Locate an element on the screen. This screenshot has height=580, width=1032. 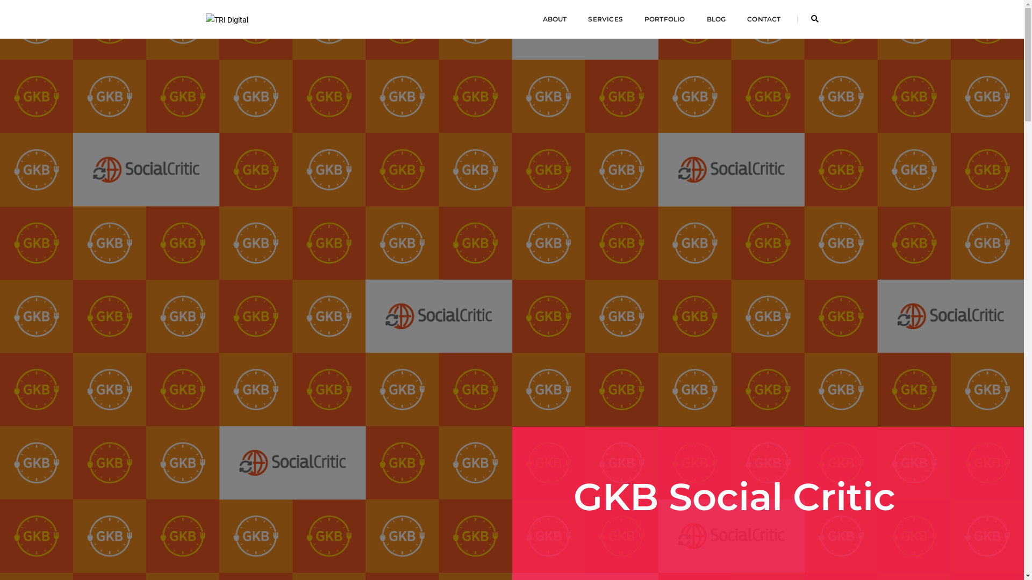
PORTFOLIO is located at coordinates (665, 19).